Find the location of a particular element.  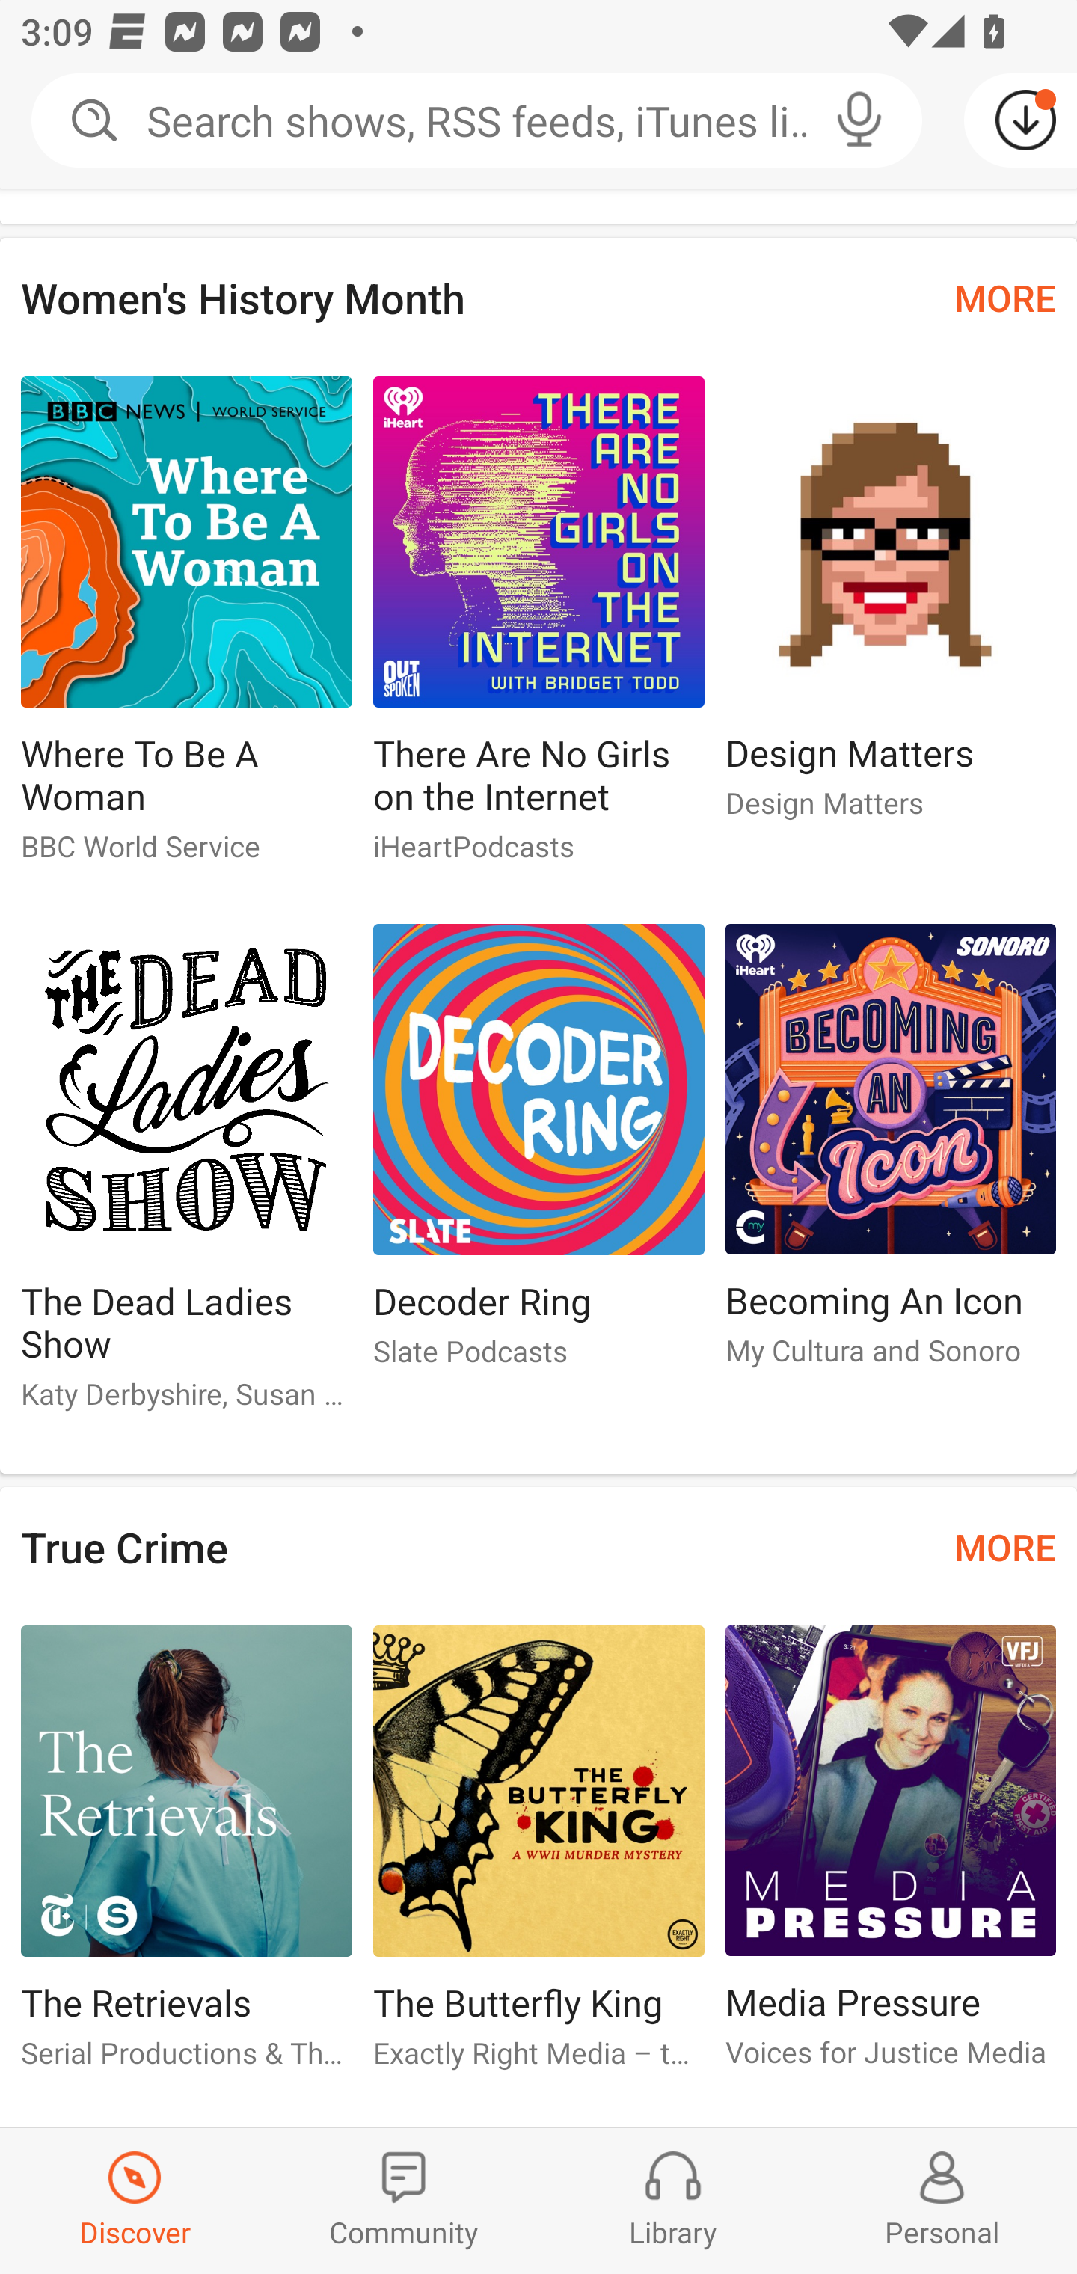

MORE is located at coordinates (1005, 298).